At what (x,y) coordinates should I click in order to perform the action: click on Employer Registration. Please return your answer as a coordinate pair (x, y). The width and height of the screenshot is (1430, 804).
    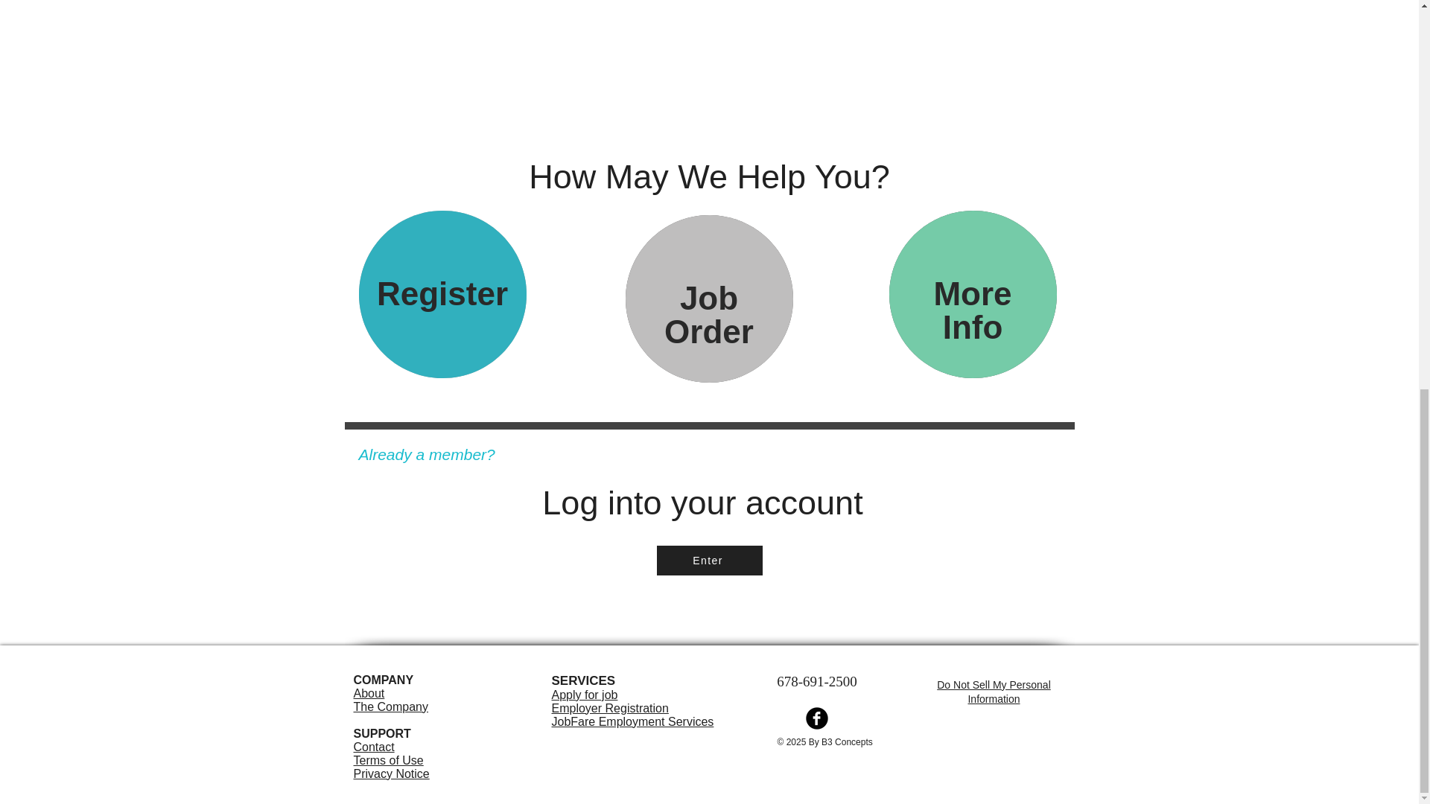
    Looking at the image, I should click on (609, 708).